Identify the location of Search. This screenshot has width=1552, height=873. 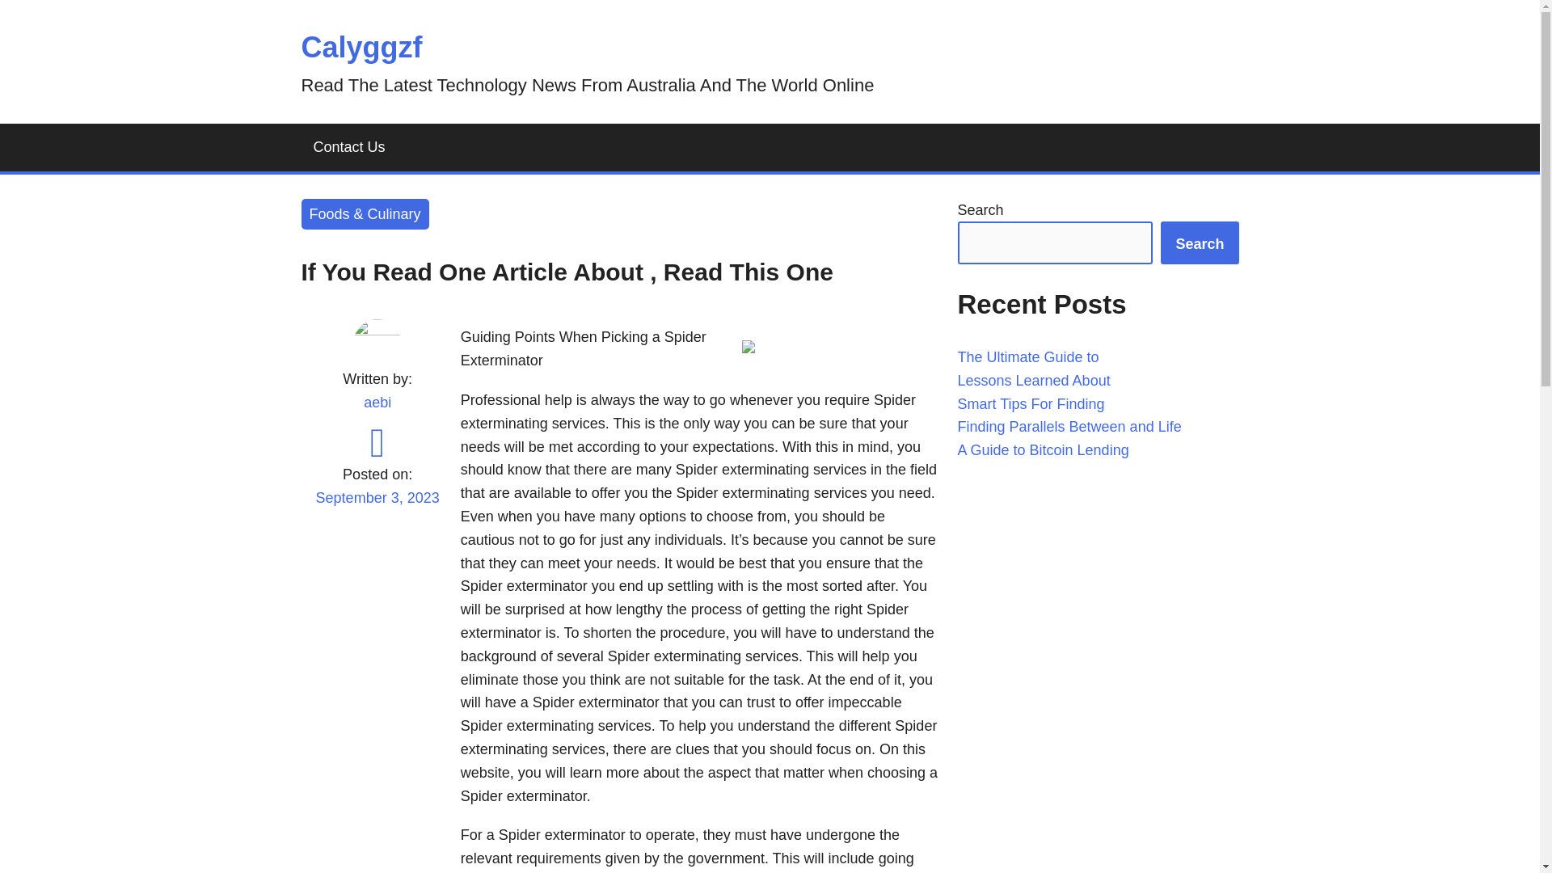
(1200, 242).